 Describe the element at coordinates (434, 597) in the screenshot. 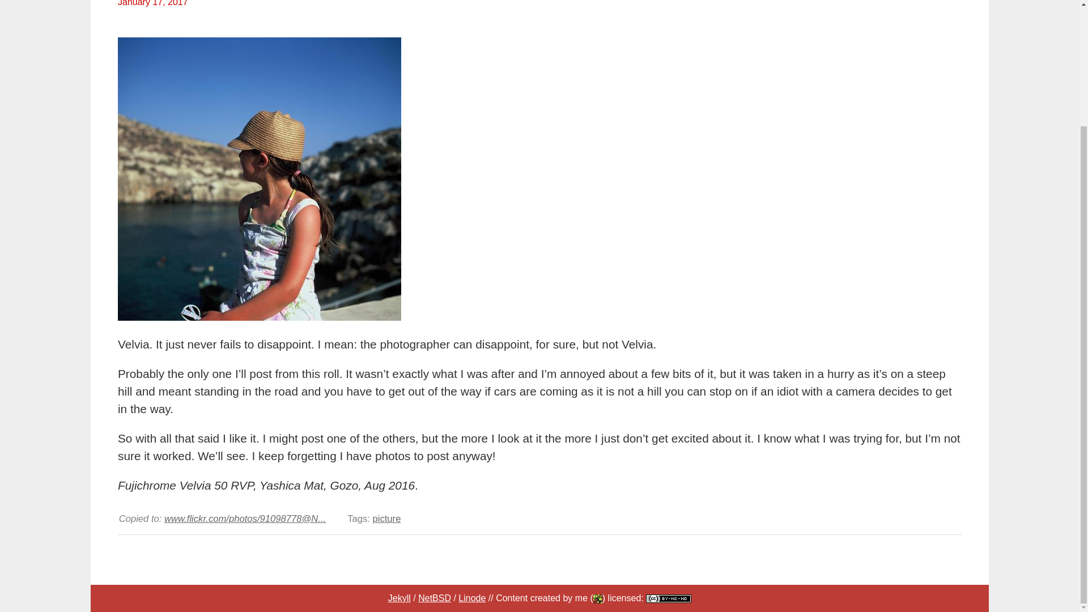

I see `NetBSD` at that location.